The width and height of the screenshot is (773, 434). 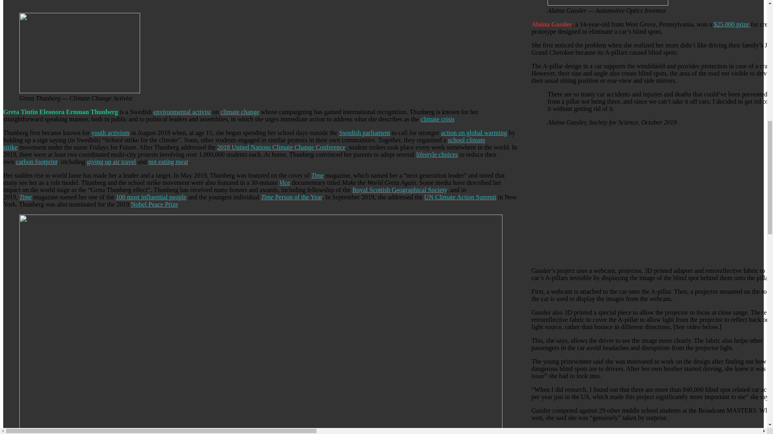 I want to click on action on global warming, so click(x=473, y=133).